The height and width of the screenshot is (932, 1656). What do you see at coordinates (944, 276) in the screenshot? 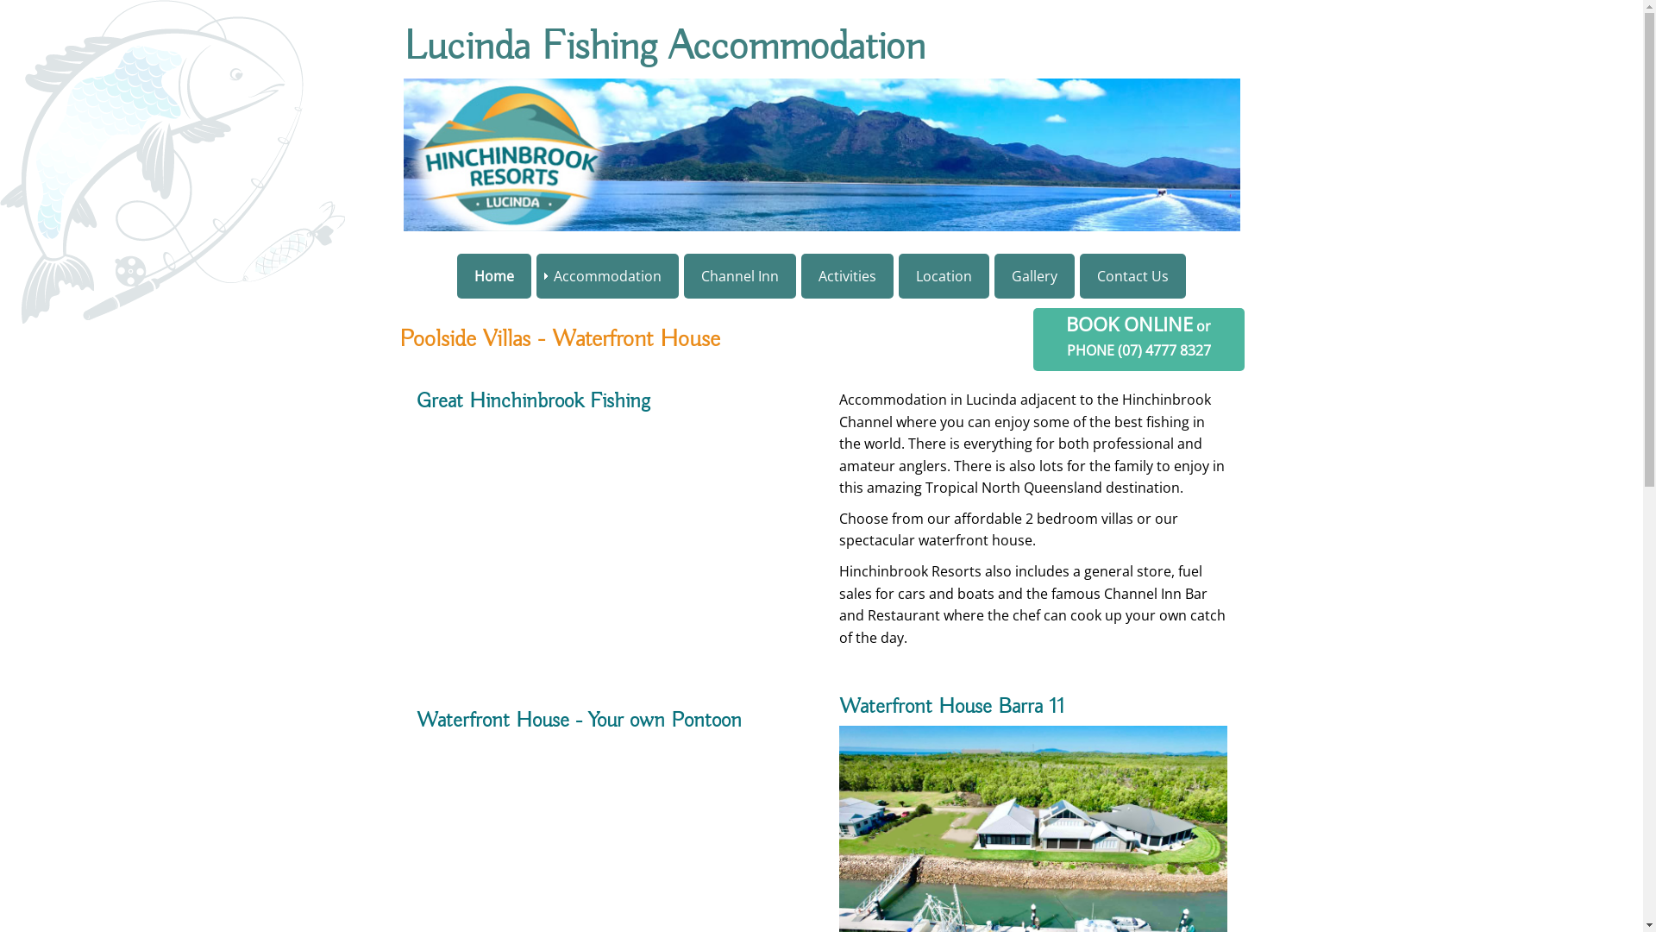
I see `Location` at bounding box center [944, 276].